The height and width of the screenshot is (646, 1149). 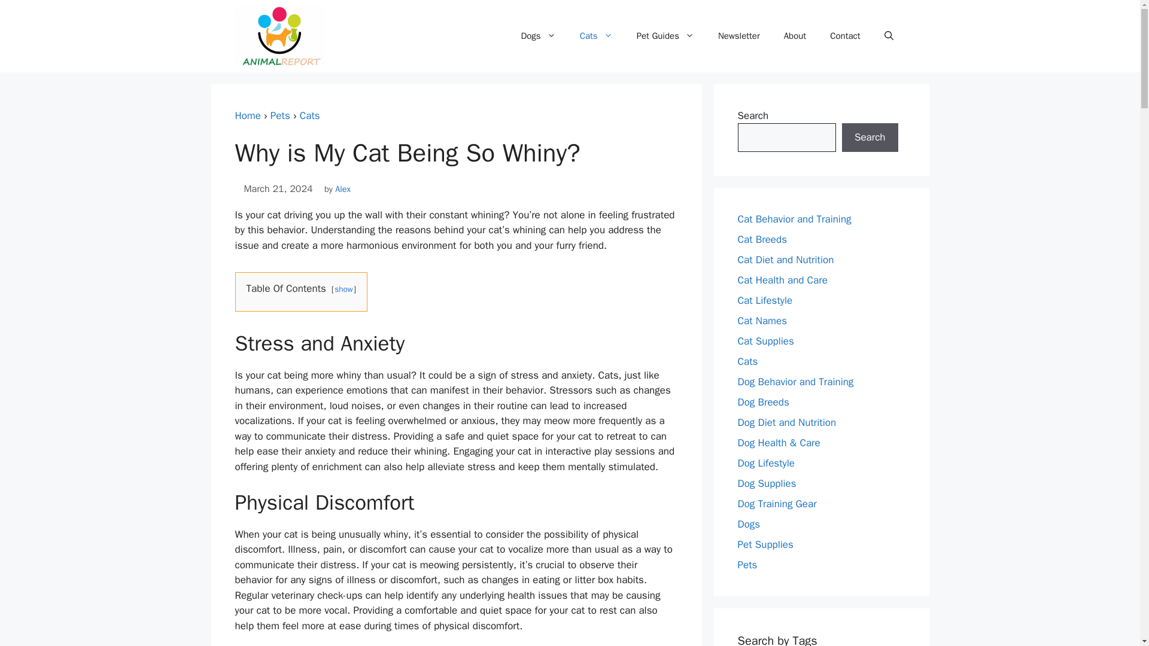 I want to click on Alex, so click(x=342, y=189).